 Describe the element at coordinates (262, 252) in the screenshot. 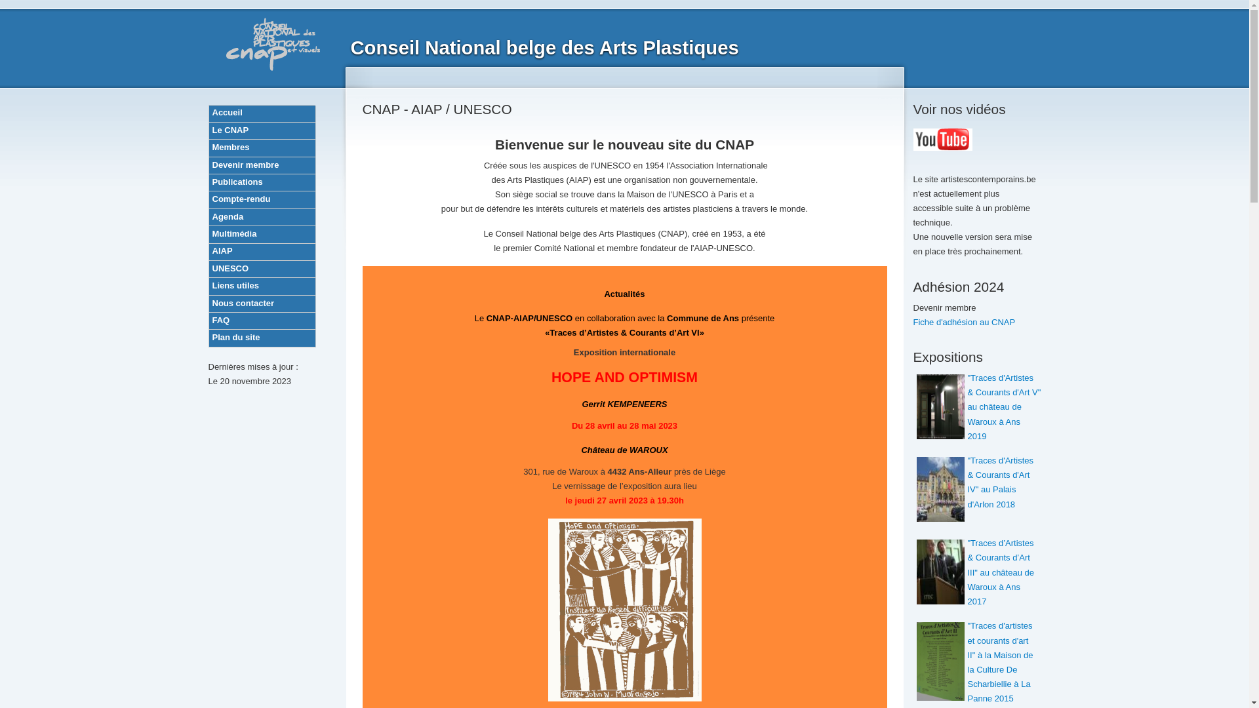

I see `AIAP` at that location.